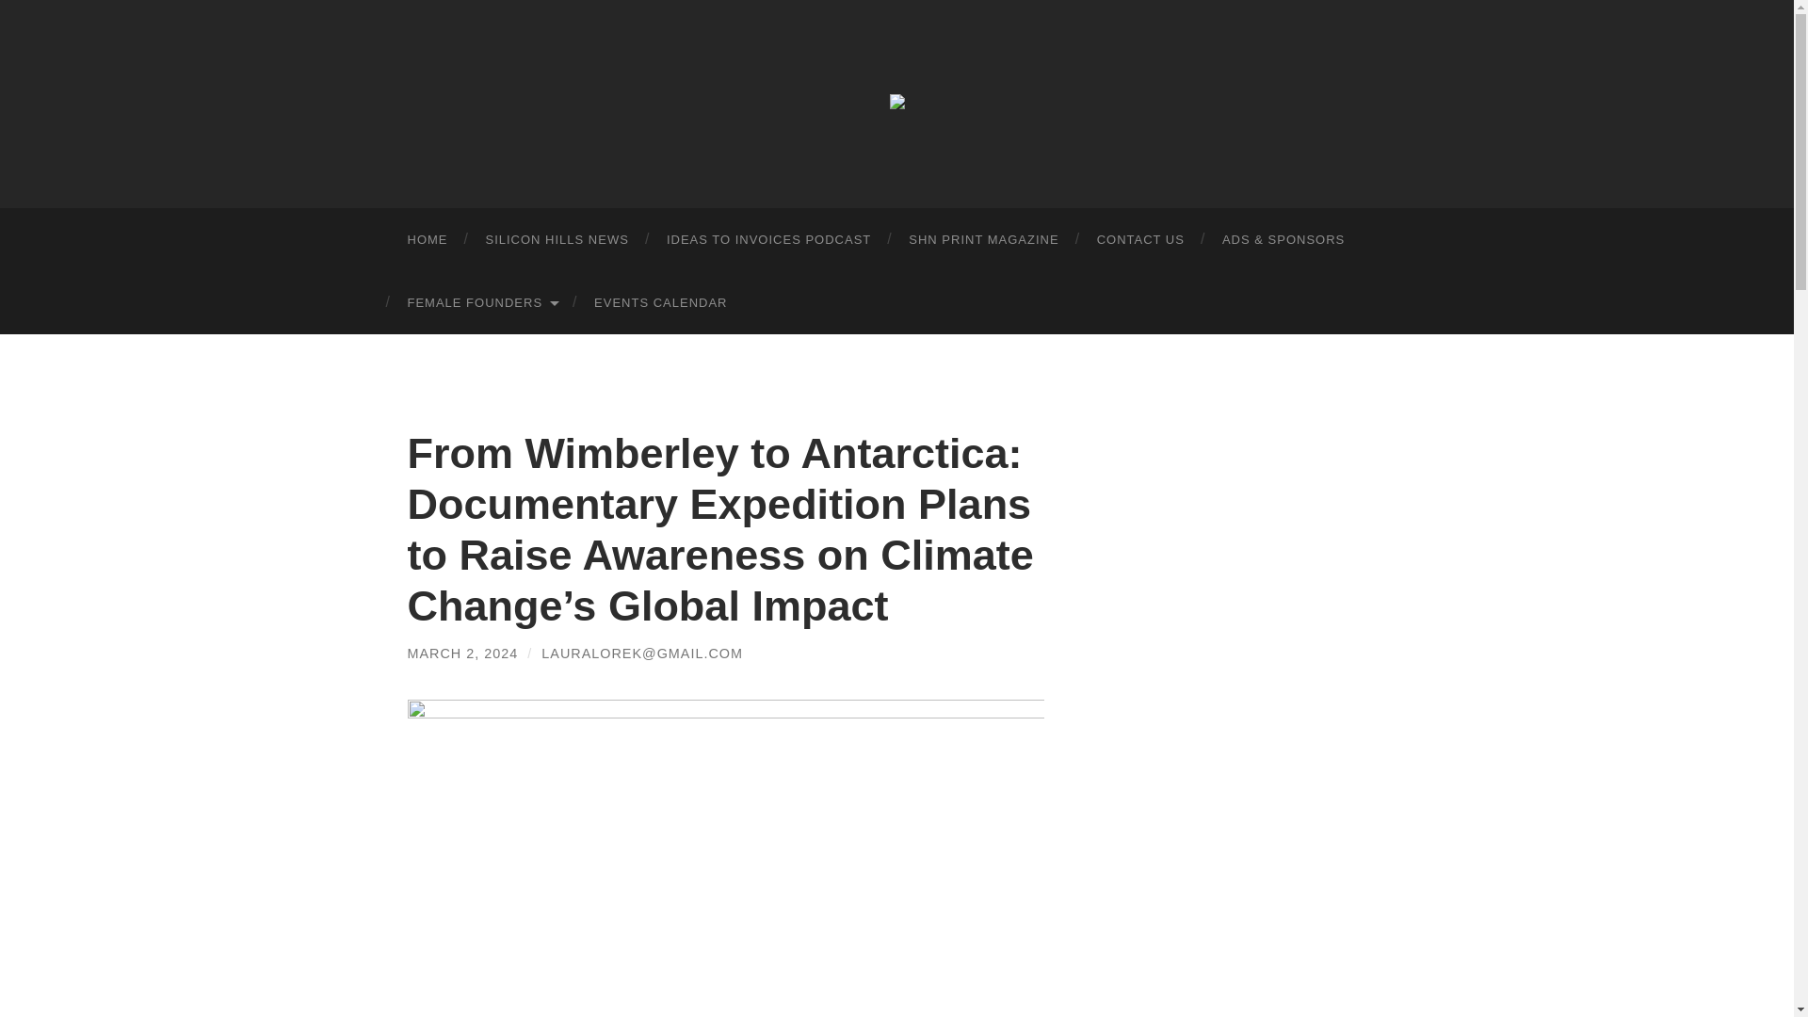 The width and height of the screenshot is (1808, 1017). I want to click on IDEAS TO INVOICES PODCAST, so click(768, 239).